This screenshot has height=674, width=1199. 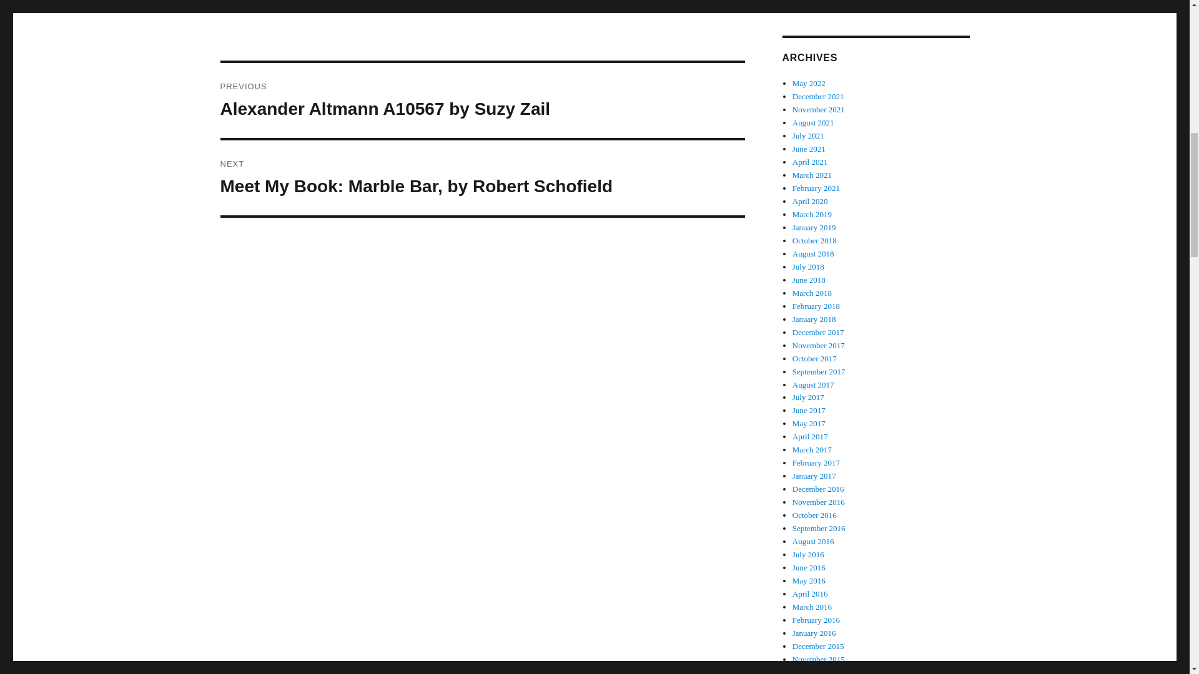 I want to click on December 2021, so click(x=818, y=96).